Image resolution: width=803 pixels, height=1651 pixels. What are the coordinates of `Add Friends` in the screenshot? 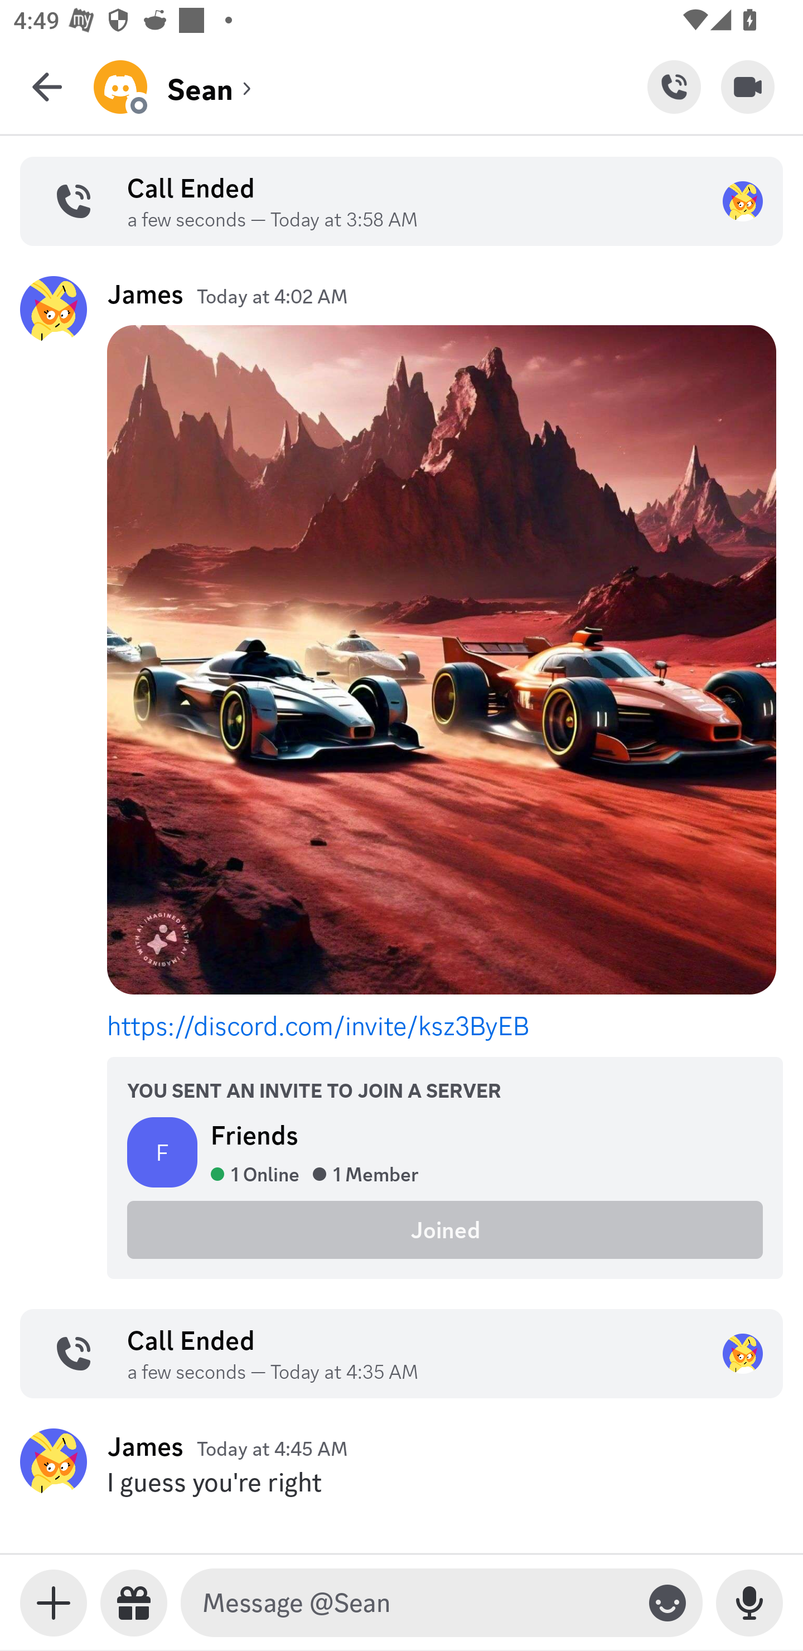 It's located at (676, 86).